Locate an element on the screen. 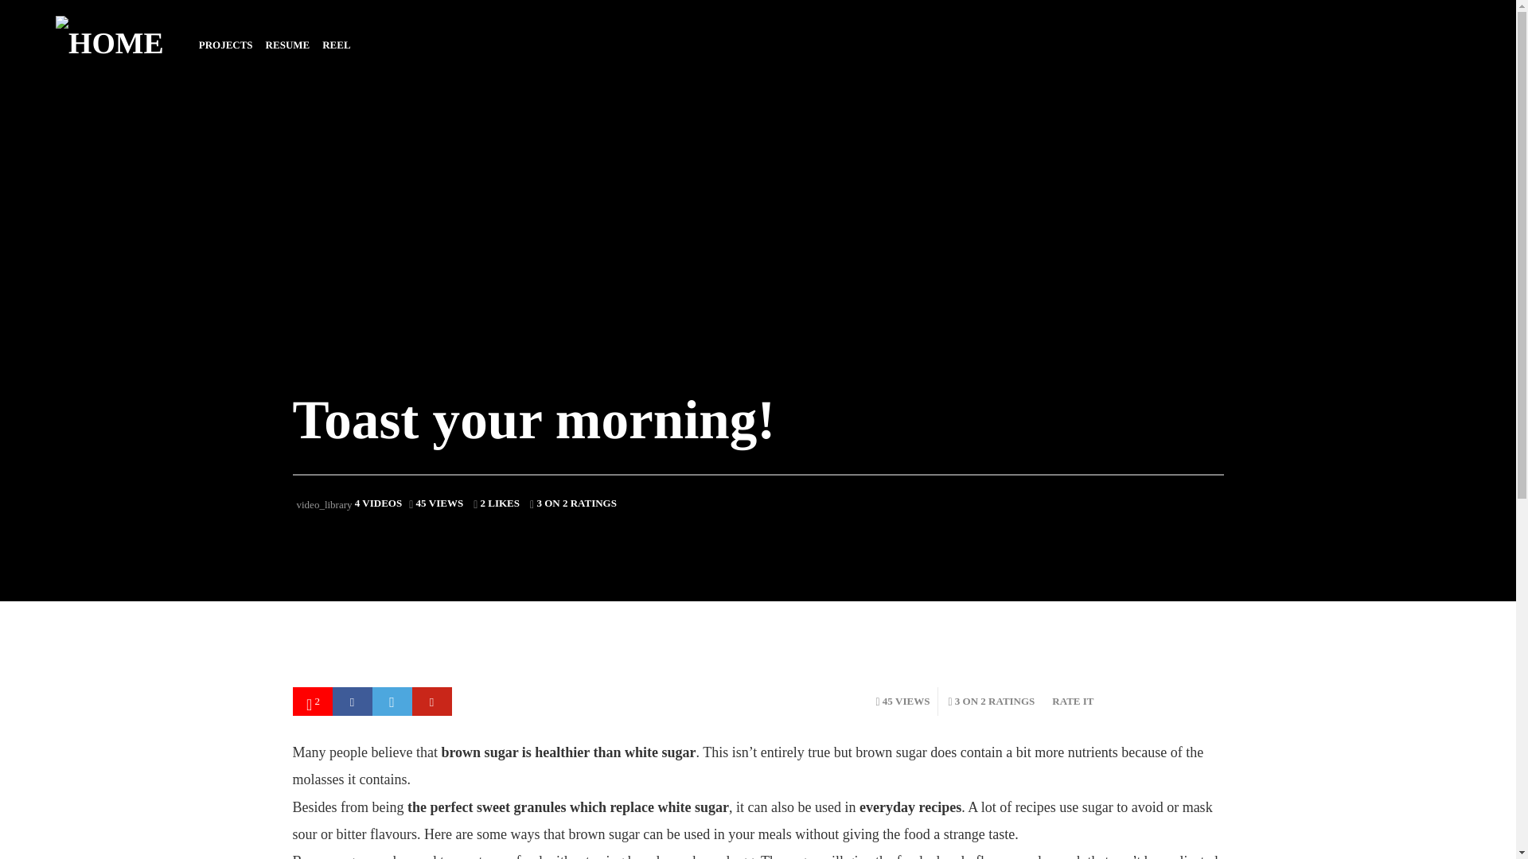 The width and height of the screenshot is (1528, 859). PROJECTS is located at coordinates (226, 45).